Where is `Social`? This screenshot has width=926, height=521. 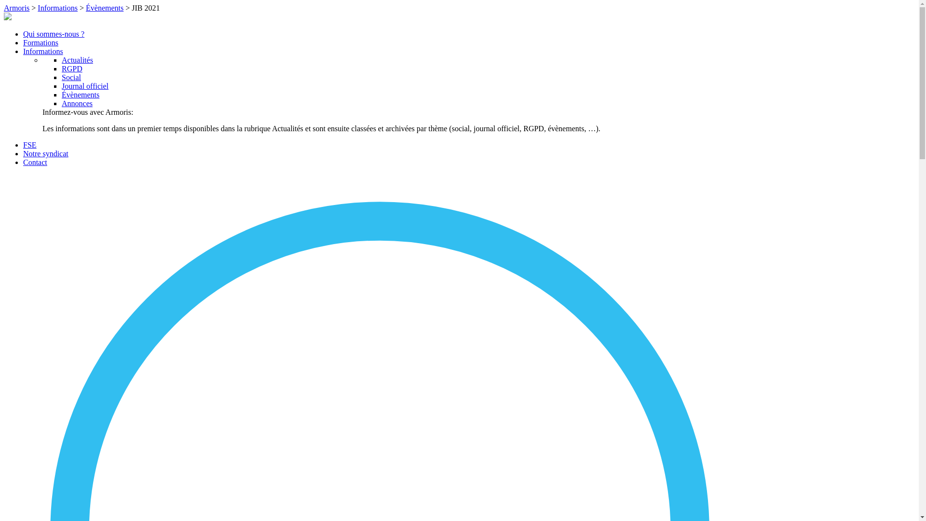 Social is located at coordinates (71, 77).